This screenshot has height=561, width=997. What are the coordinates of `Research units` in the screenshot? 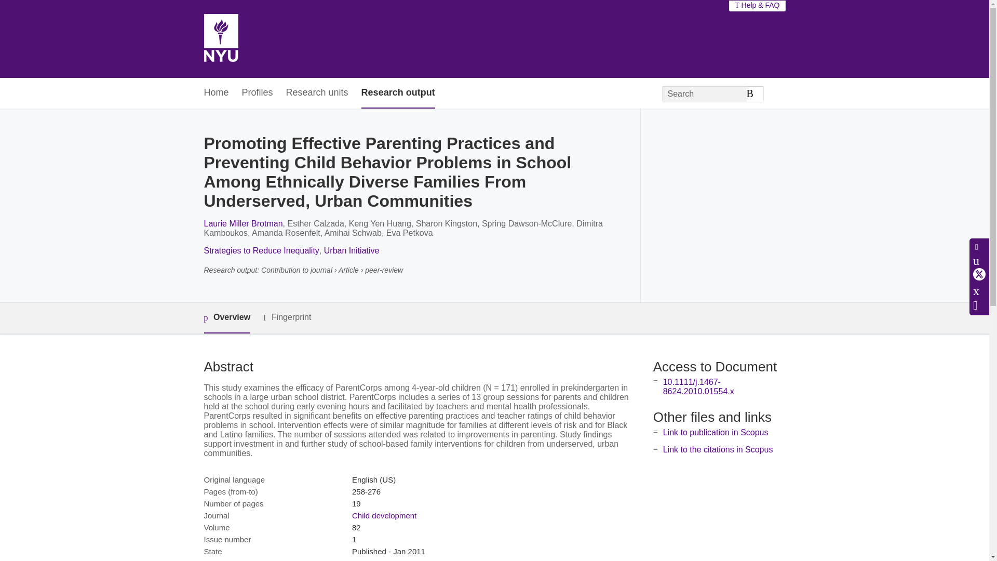 It's located at (317, 94).